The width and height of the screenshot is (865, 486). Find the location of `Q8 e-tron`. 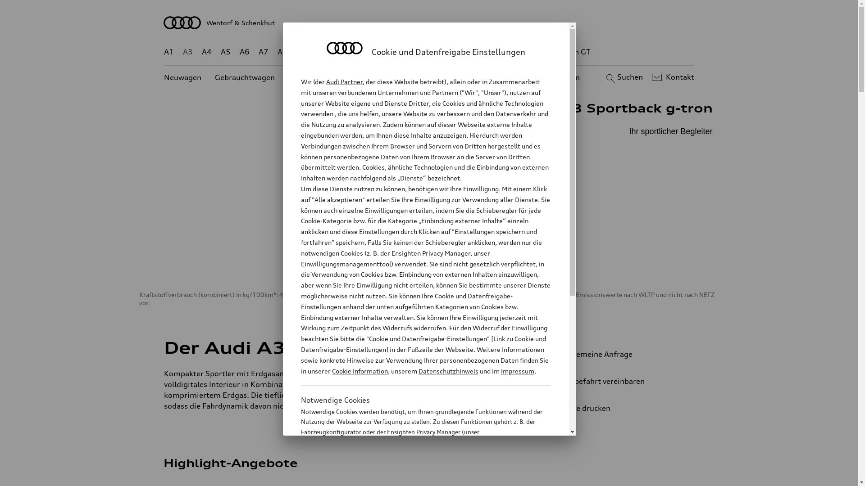

Q8 e-tron is located at coordinates (453, 52).